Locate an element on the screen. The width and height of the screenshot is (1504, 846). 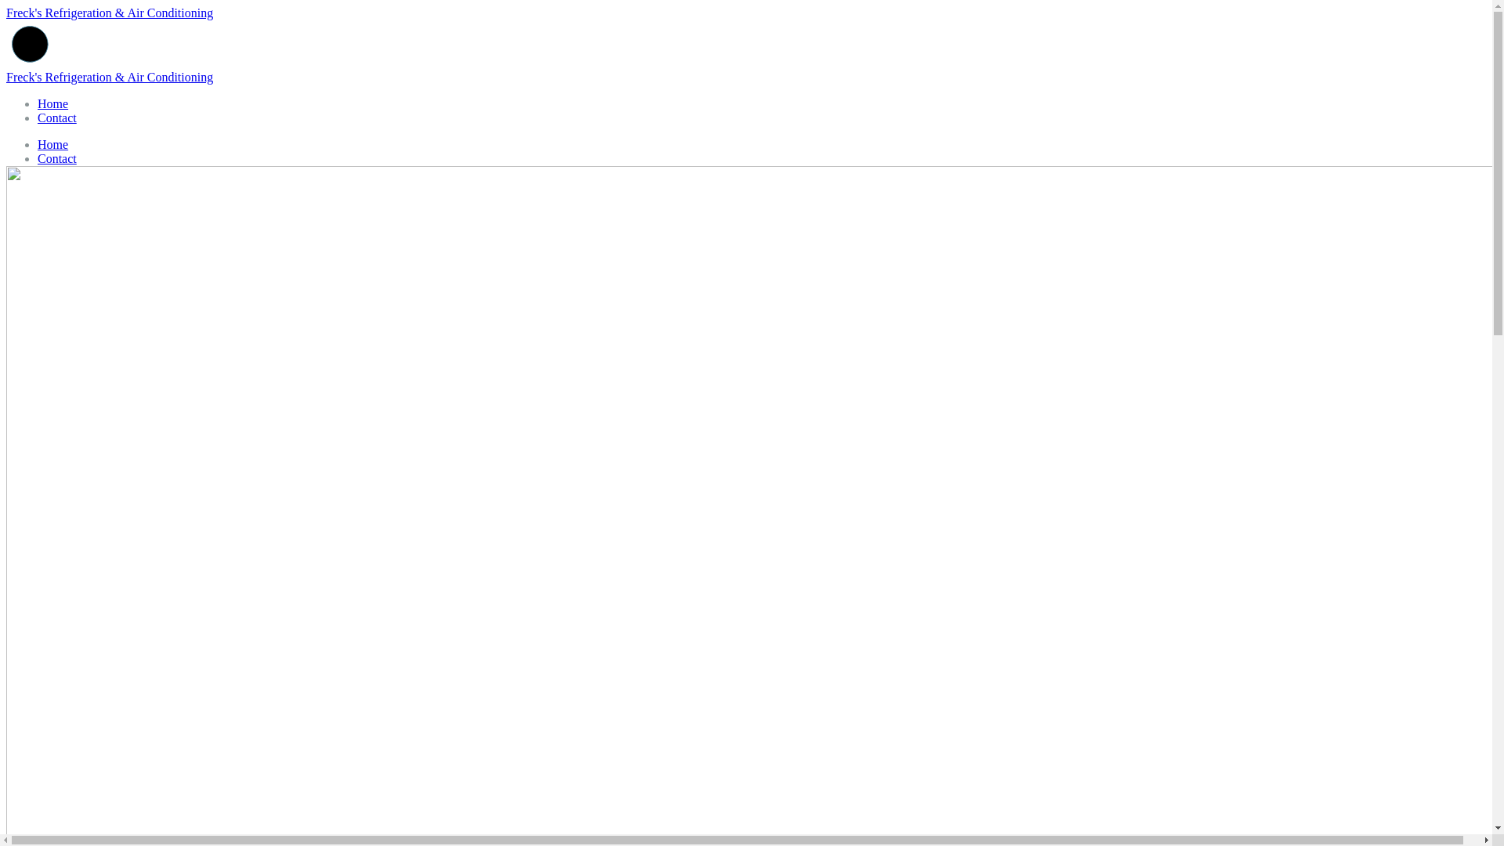
Contact is located at coordinates (57, 117).